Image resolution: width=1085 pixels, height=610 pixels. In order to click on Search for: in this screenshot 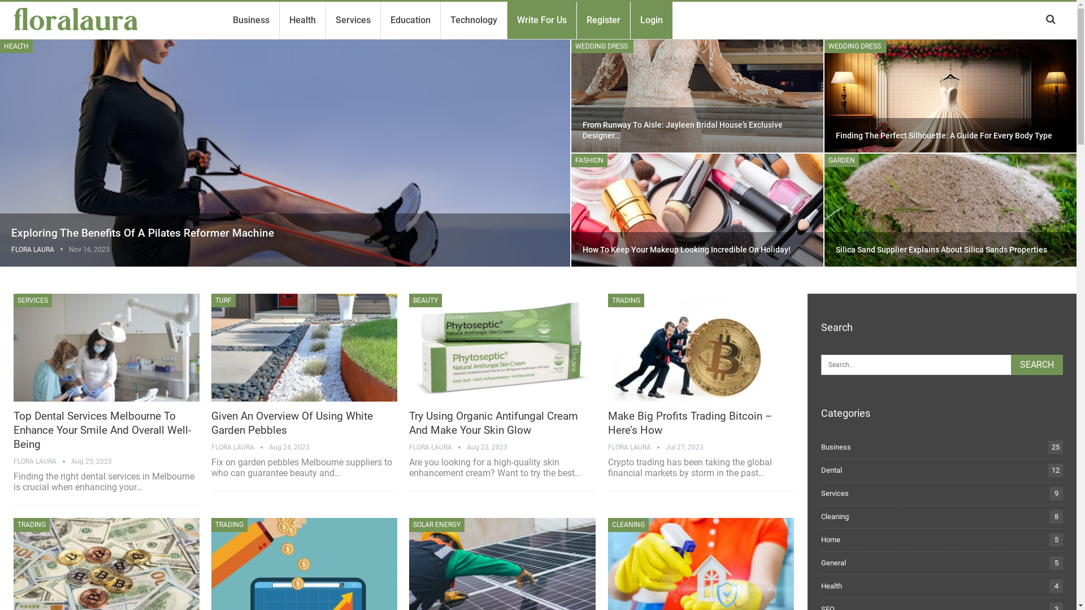, I will do `click(942, 365)`.